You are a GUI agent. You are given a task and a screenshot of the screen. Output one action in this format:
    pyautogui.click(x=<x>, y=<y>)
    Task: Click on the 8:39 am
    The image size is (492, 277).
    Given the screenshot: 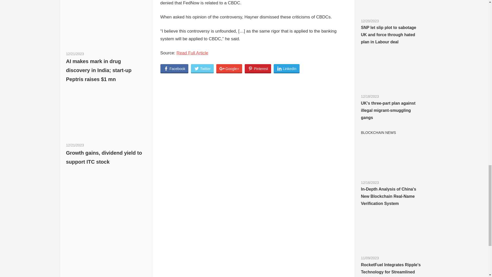 What is the action you would take?
    pyautogui.click(x=75, y=54)
    